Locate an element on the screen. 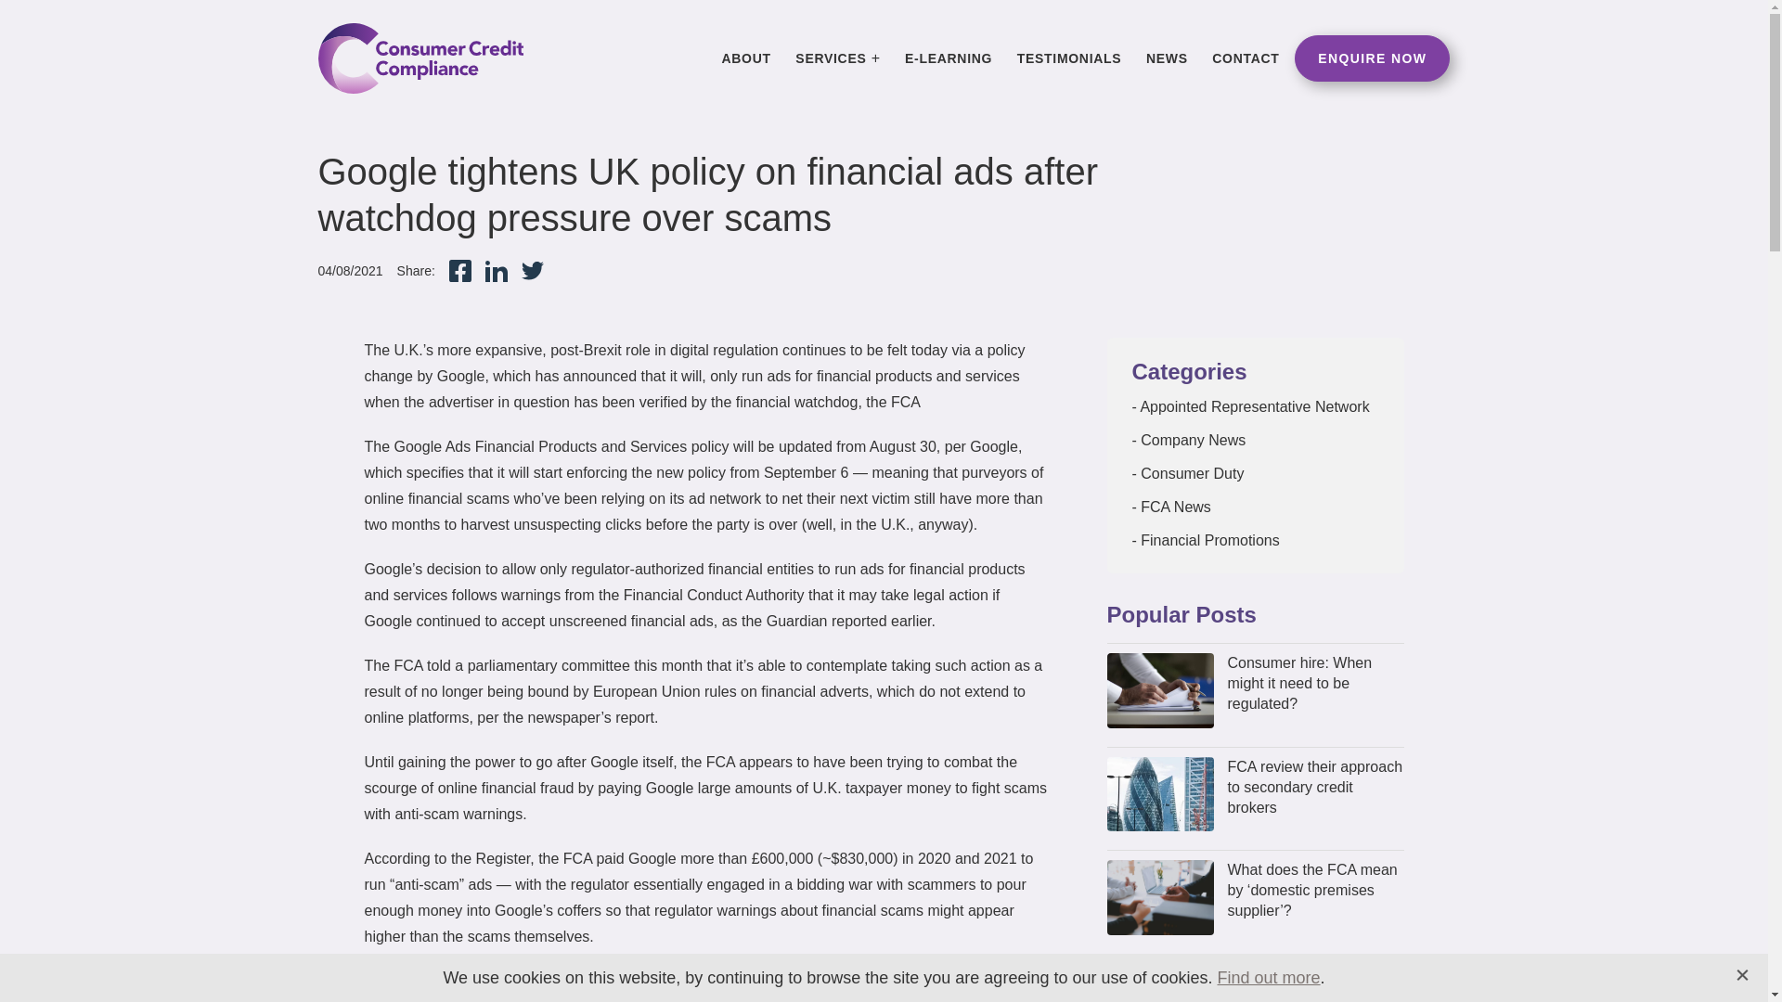 This screenshot has height=1002, width=1782. Submit is located at coordinates (1051, 783).